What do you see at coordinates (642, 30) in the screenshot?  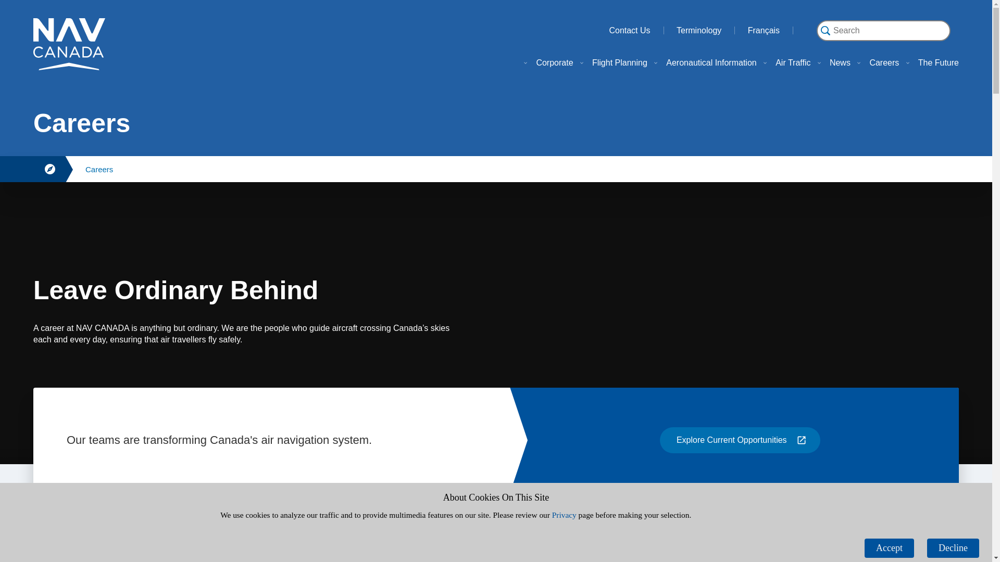 I see `Contact Us` at bounding box center [642, 30].